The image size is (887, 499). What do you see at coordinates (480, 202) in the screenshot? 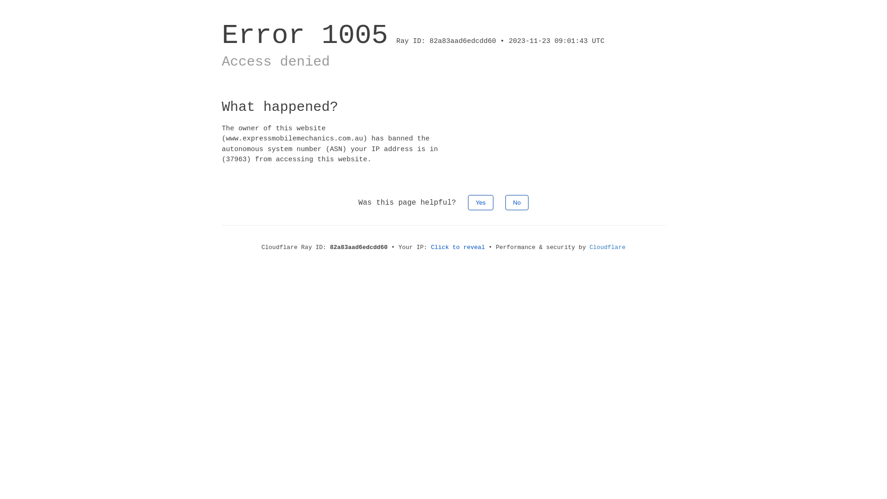
I see `Yes` at bounding box center [480, 202].